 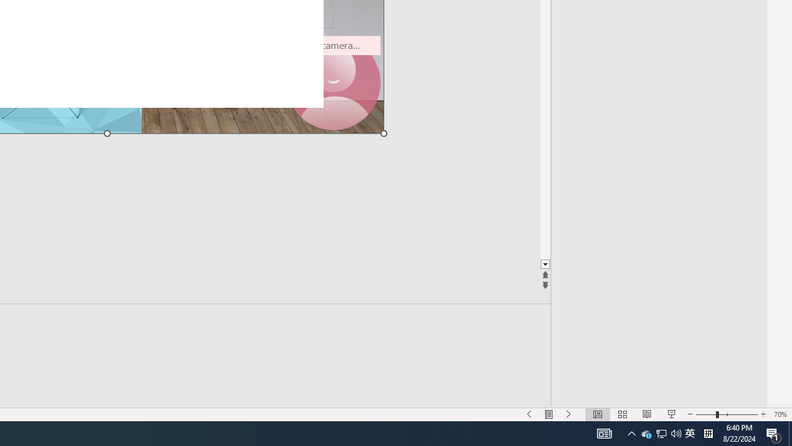 I want to click on Zoom 70%, so click(x=780, y=414).